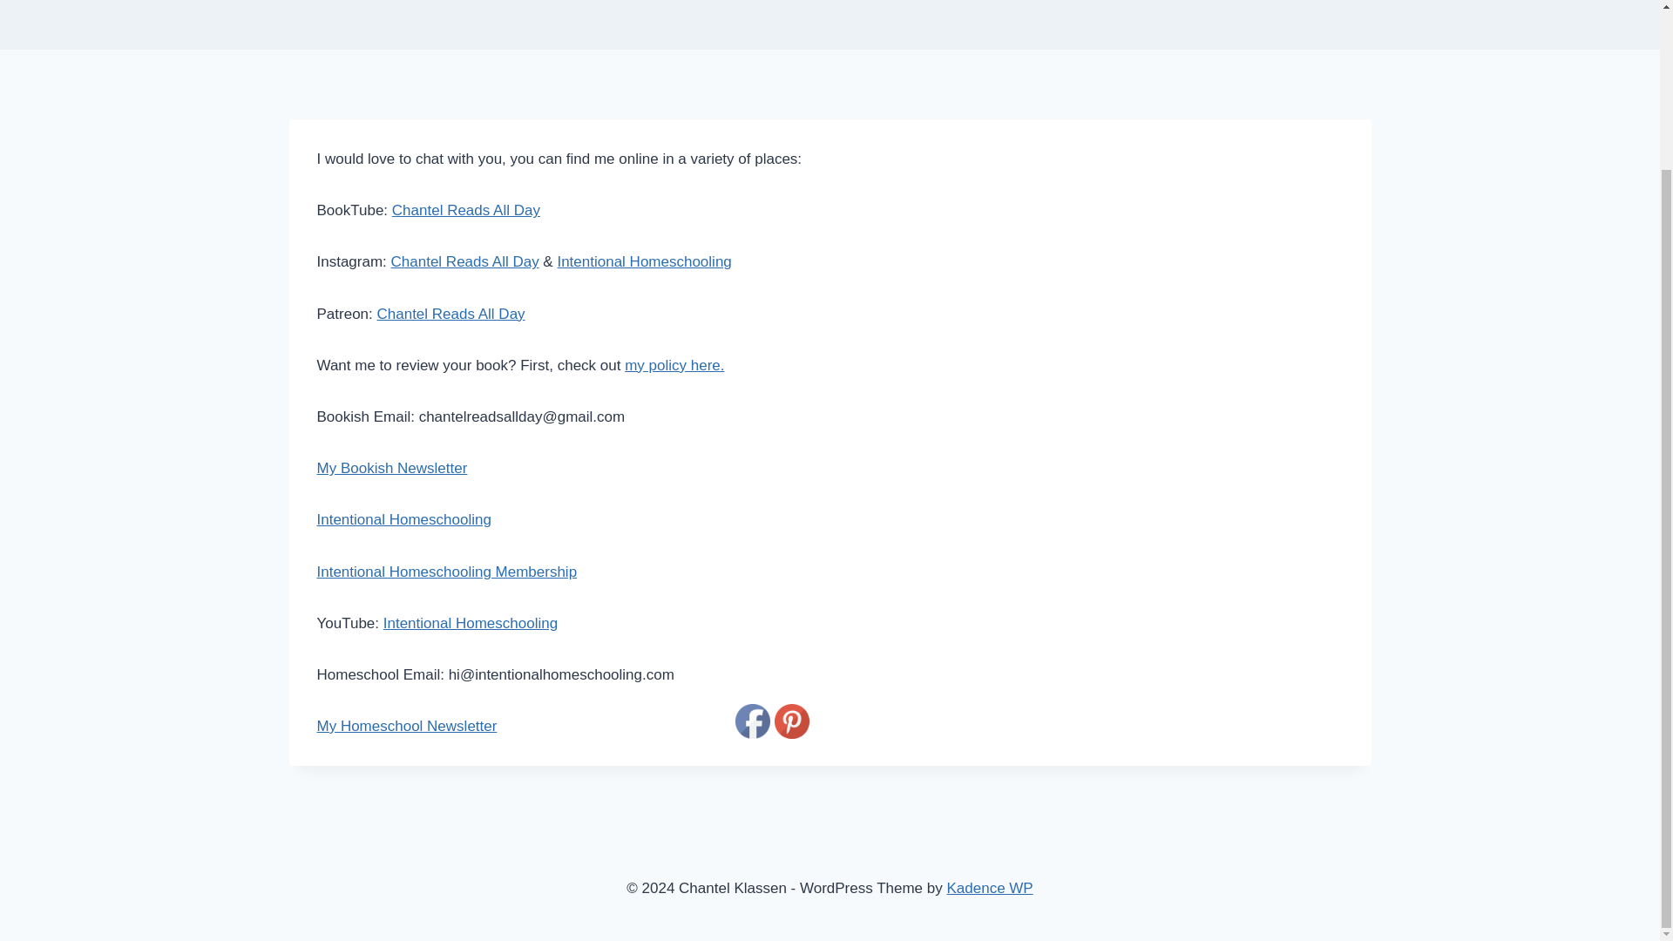 The width and height of the screenshot is (1673, 941). Describe the element at coordinates (753, 721) in the screenshot. I see `Facebook` at that location.